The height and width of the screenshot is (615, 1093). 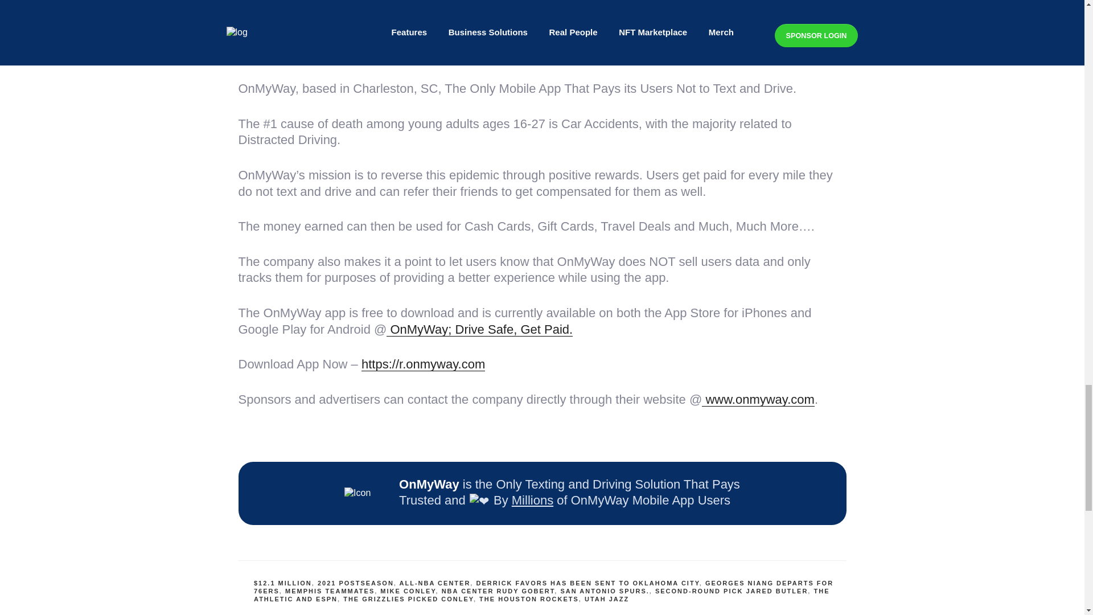 What do you see at coordinates (543, 587) in the screenshot?
I see `GEORGES NIANG DEPARTS FOR 76ERS` at bounding box center [543, 587].